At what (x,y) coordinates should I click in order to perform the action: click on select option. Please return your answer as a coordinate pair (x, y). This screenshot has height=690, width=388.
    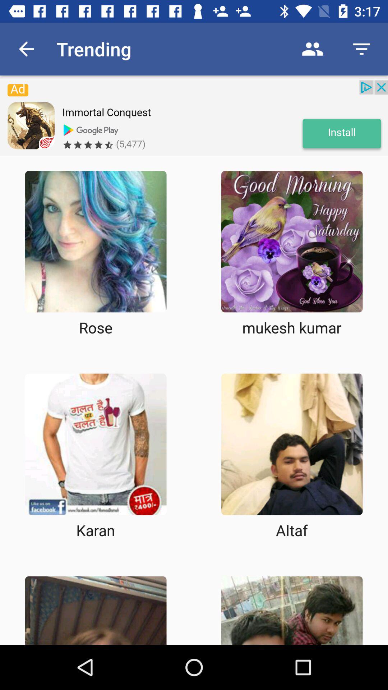
    Looking at the image, I should click on (292, 241).